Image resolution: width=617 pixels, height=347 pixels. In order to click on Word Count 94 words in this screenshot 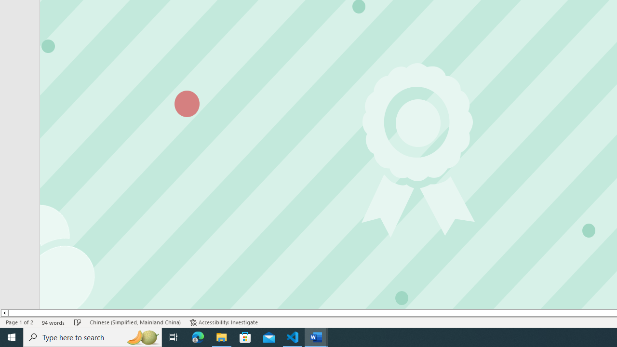, I will do `click(54, 322)`.